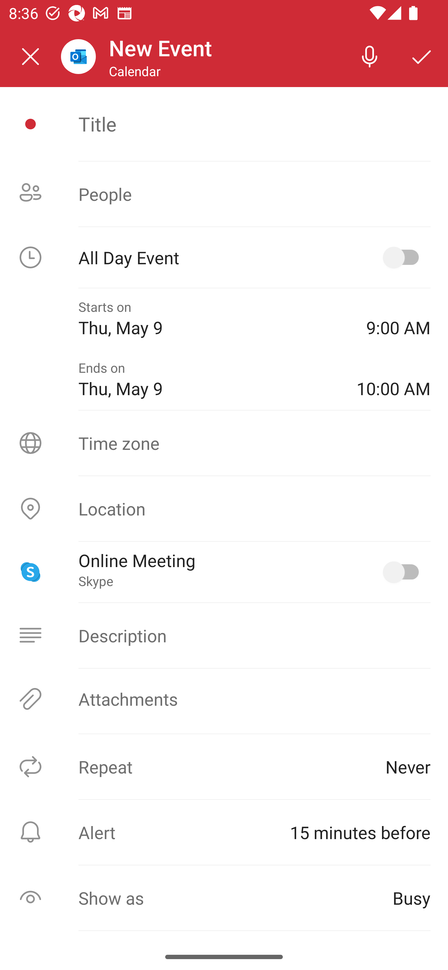  What do you see at coordinates (224, 509) in the screenshot?
I see `Location` at bounding box center [224, 509].